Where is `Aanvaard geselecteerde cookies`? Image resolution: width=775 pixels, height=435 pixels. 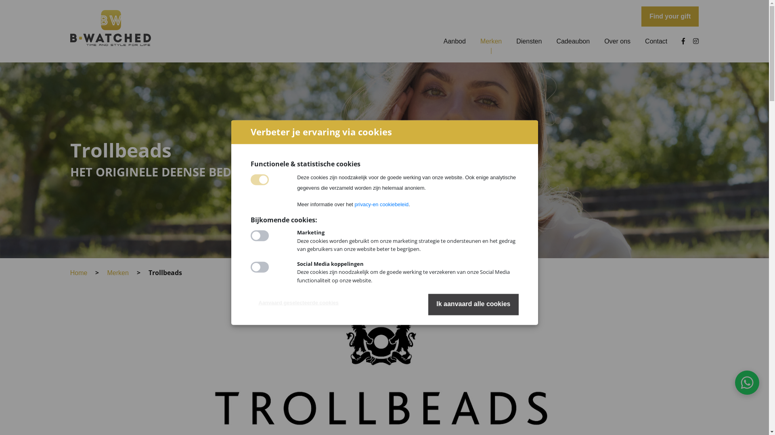
Aanvaard geselecteerde cookies is located at coordinates (298, 303).